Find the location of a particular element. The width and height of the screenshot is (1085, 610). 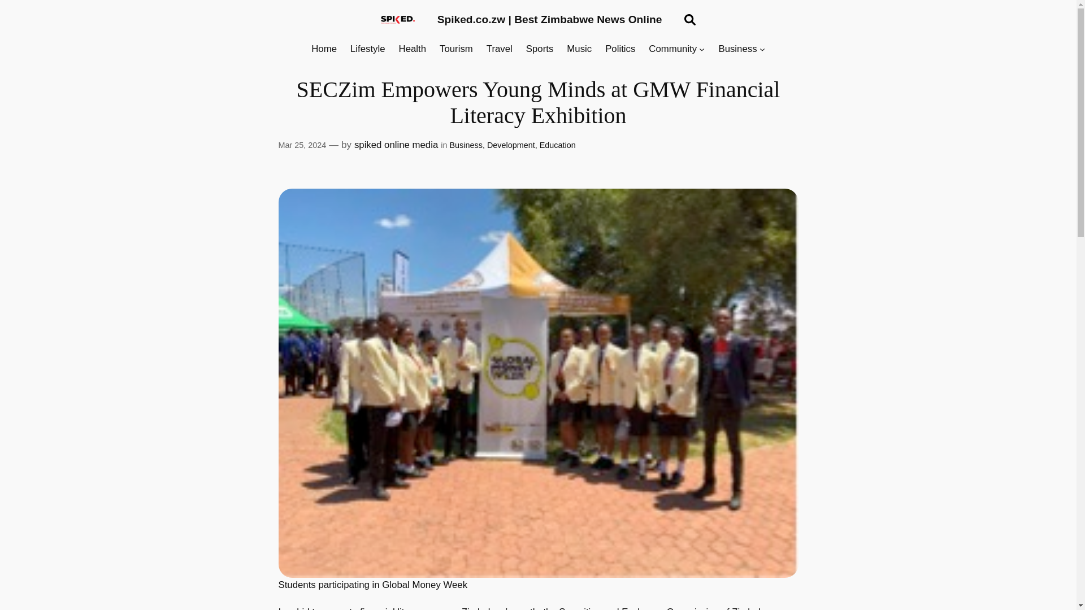

Music is located at coordinates (579, 49).